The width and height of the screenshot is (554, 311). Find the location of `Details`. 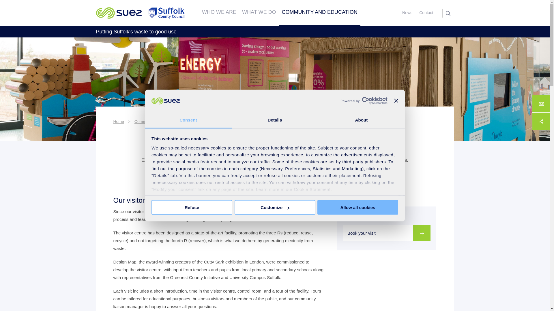

Details is located at coordinates (275, 120).